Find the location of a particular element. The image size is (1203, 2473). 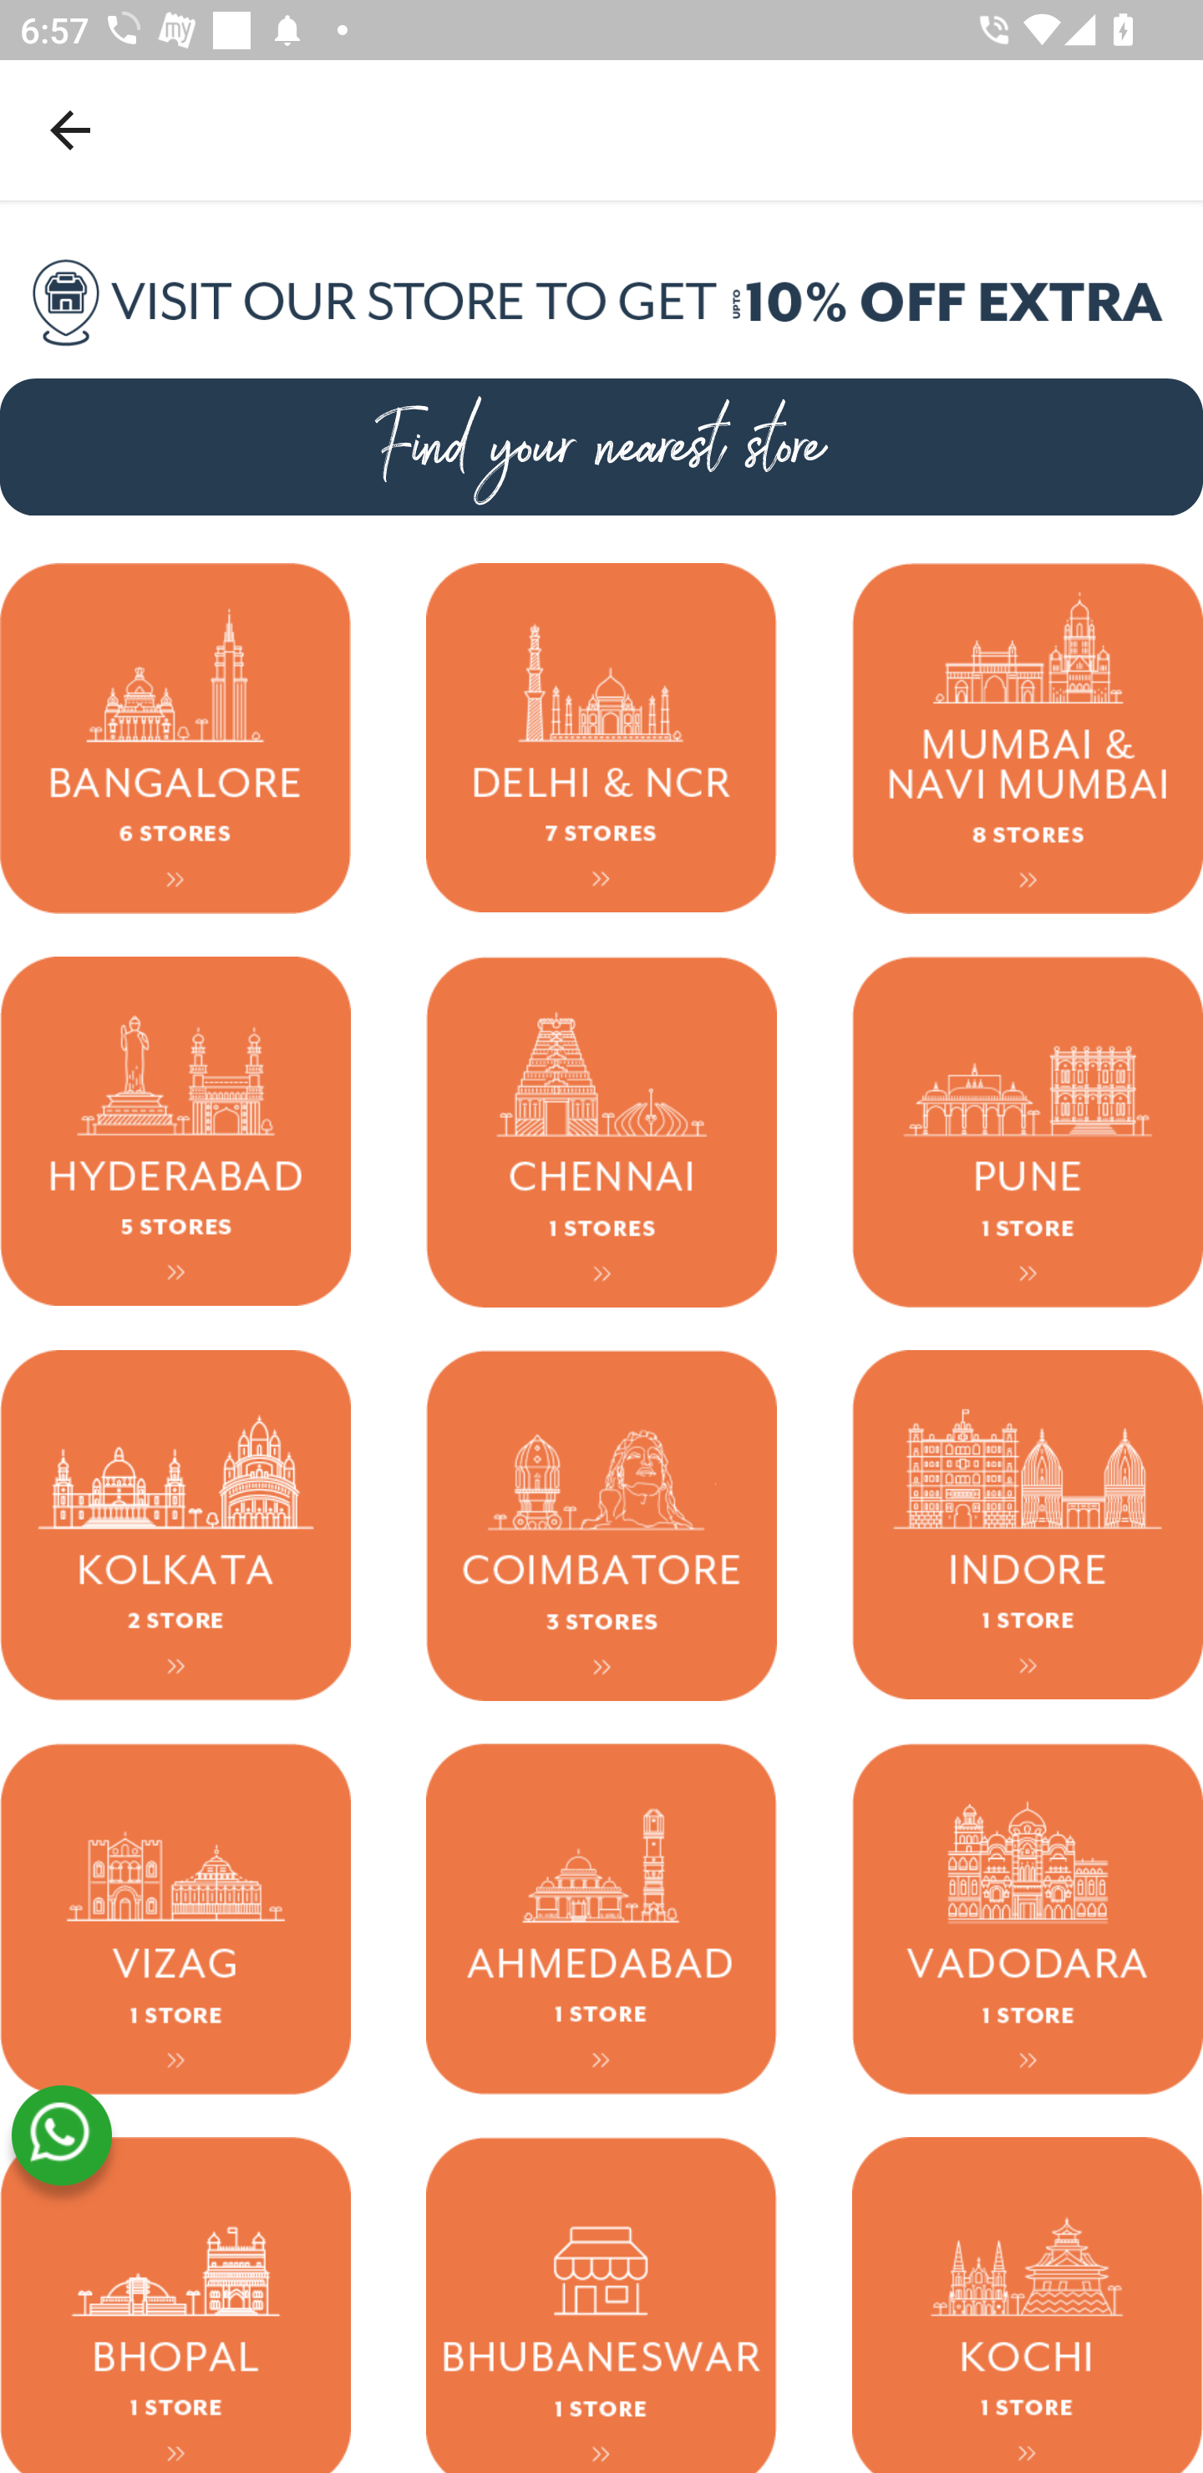

Indore is located at coordinates (1028, 1524).